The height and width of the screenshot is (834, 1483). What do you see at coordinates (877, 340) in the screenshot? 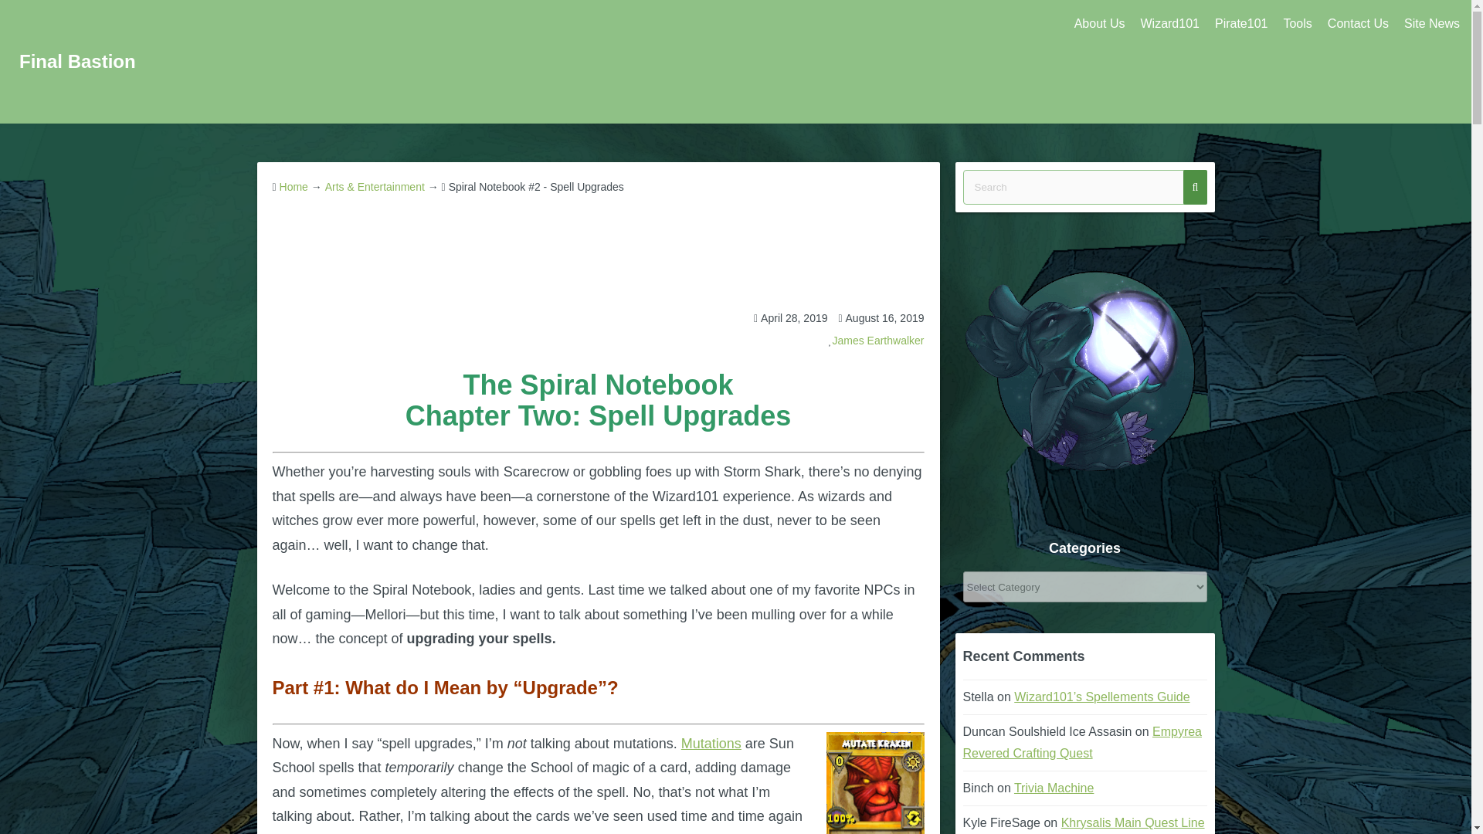
I see `Posts by James Earthwalker` at bounding box center [877, 340].